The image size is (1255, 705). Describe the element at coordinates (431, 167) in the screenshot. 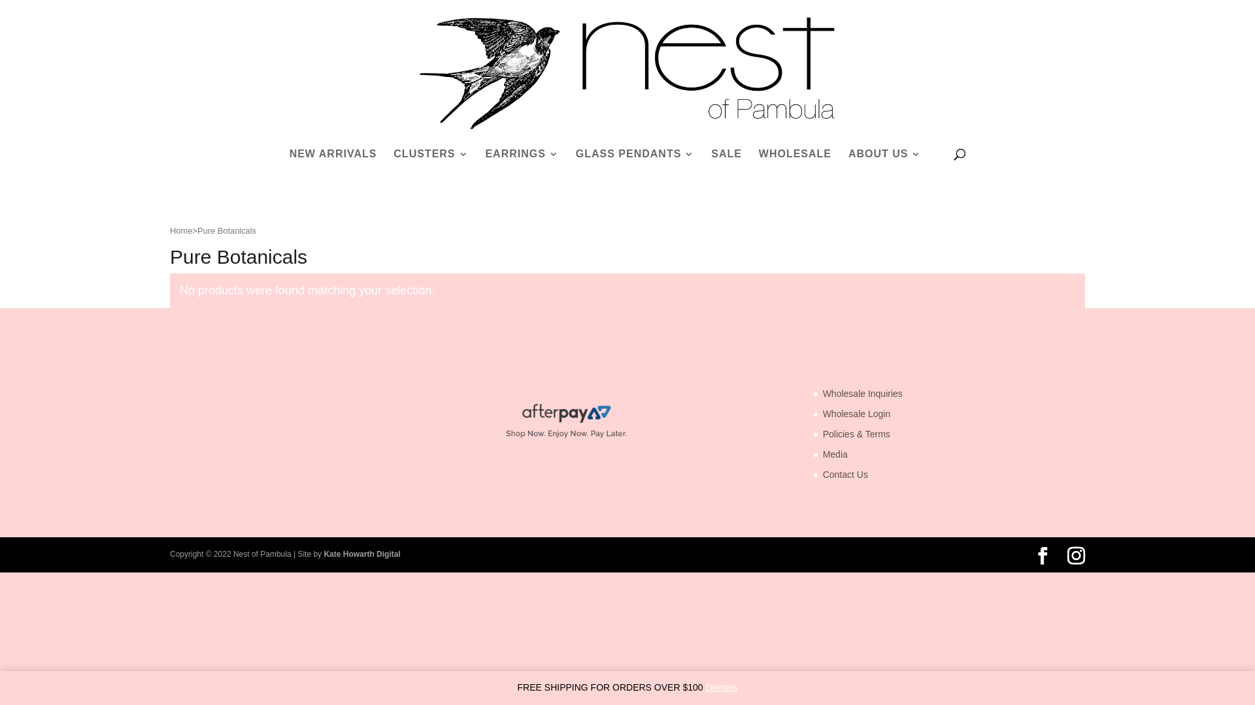

I see `CLUSTERS` at that location.